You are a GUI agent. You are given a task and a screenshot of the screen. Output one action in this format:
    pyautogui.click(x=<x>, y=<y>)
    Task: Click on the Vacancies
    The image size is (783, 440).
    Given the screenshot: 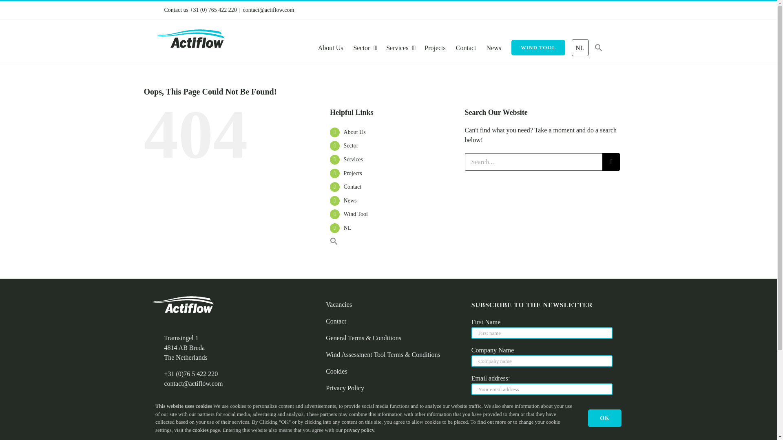 What is the action you would take?
    pyautogui.click(x=388, y=305)
    